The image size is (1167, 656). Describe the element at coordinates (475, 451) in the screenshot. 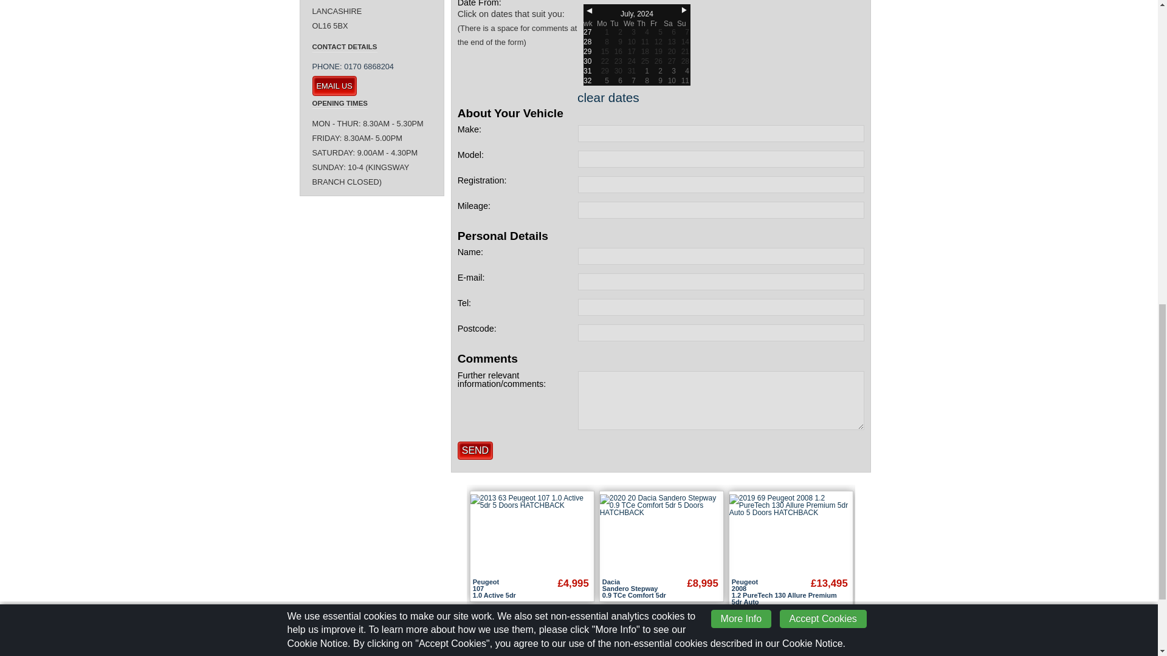

I see `send` at that location.